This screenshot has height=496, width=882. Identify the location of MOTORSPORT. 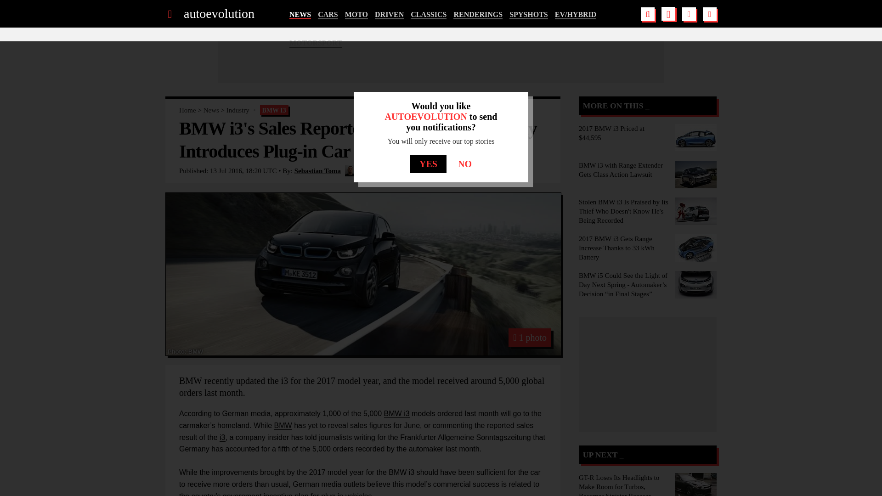
(315, 43).